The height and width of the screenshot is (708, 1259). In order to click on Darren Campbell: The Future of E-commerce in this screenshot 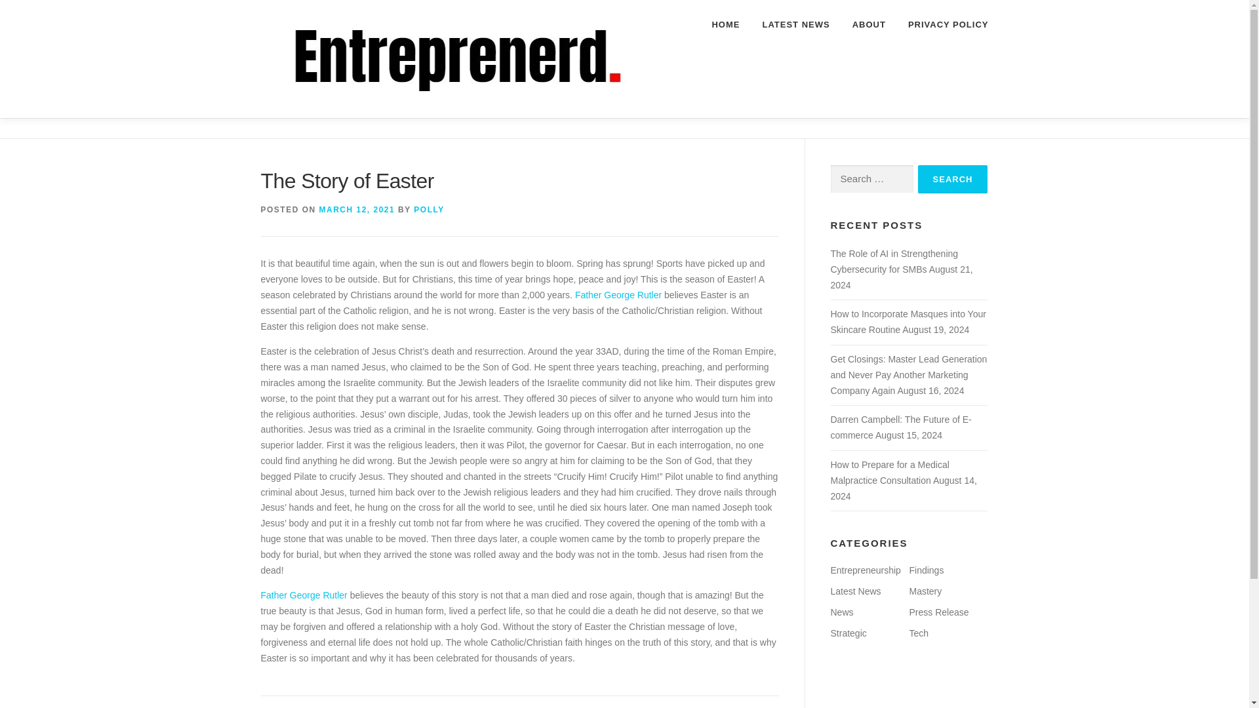, I will do `click(900, 427)`.